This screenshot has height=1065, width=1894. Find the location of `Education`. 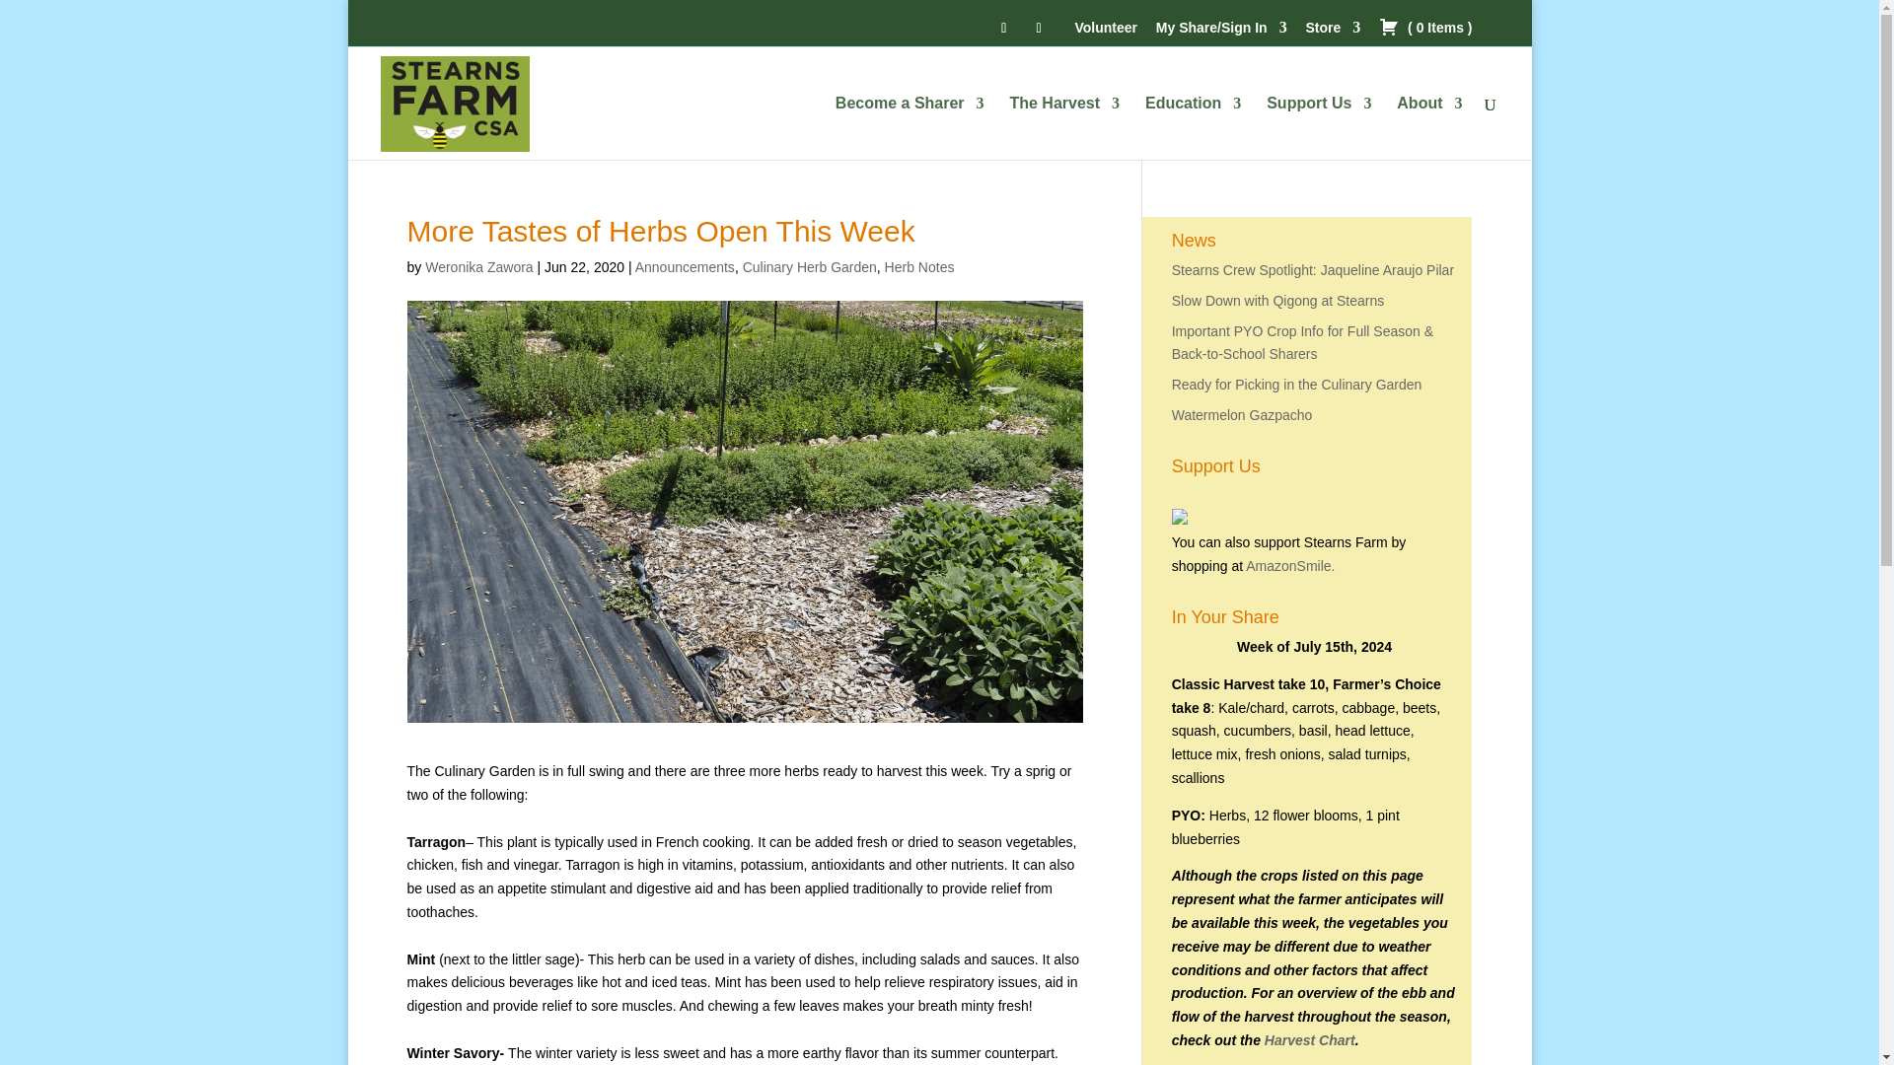

Education is located at coordinates (1193, 128).